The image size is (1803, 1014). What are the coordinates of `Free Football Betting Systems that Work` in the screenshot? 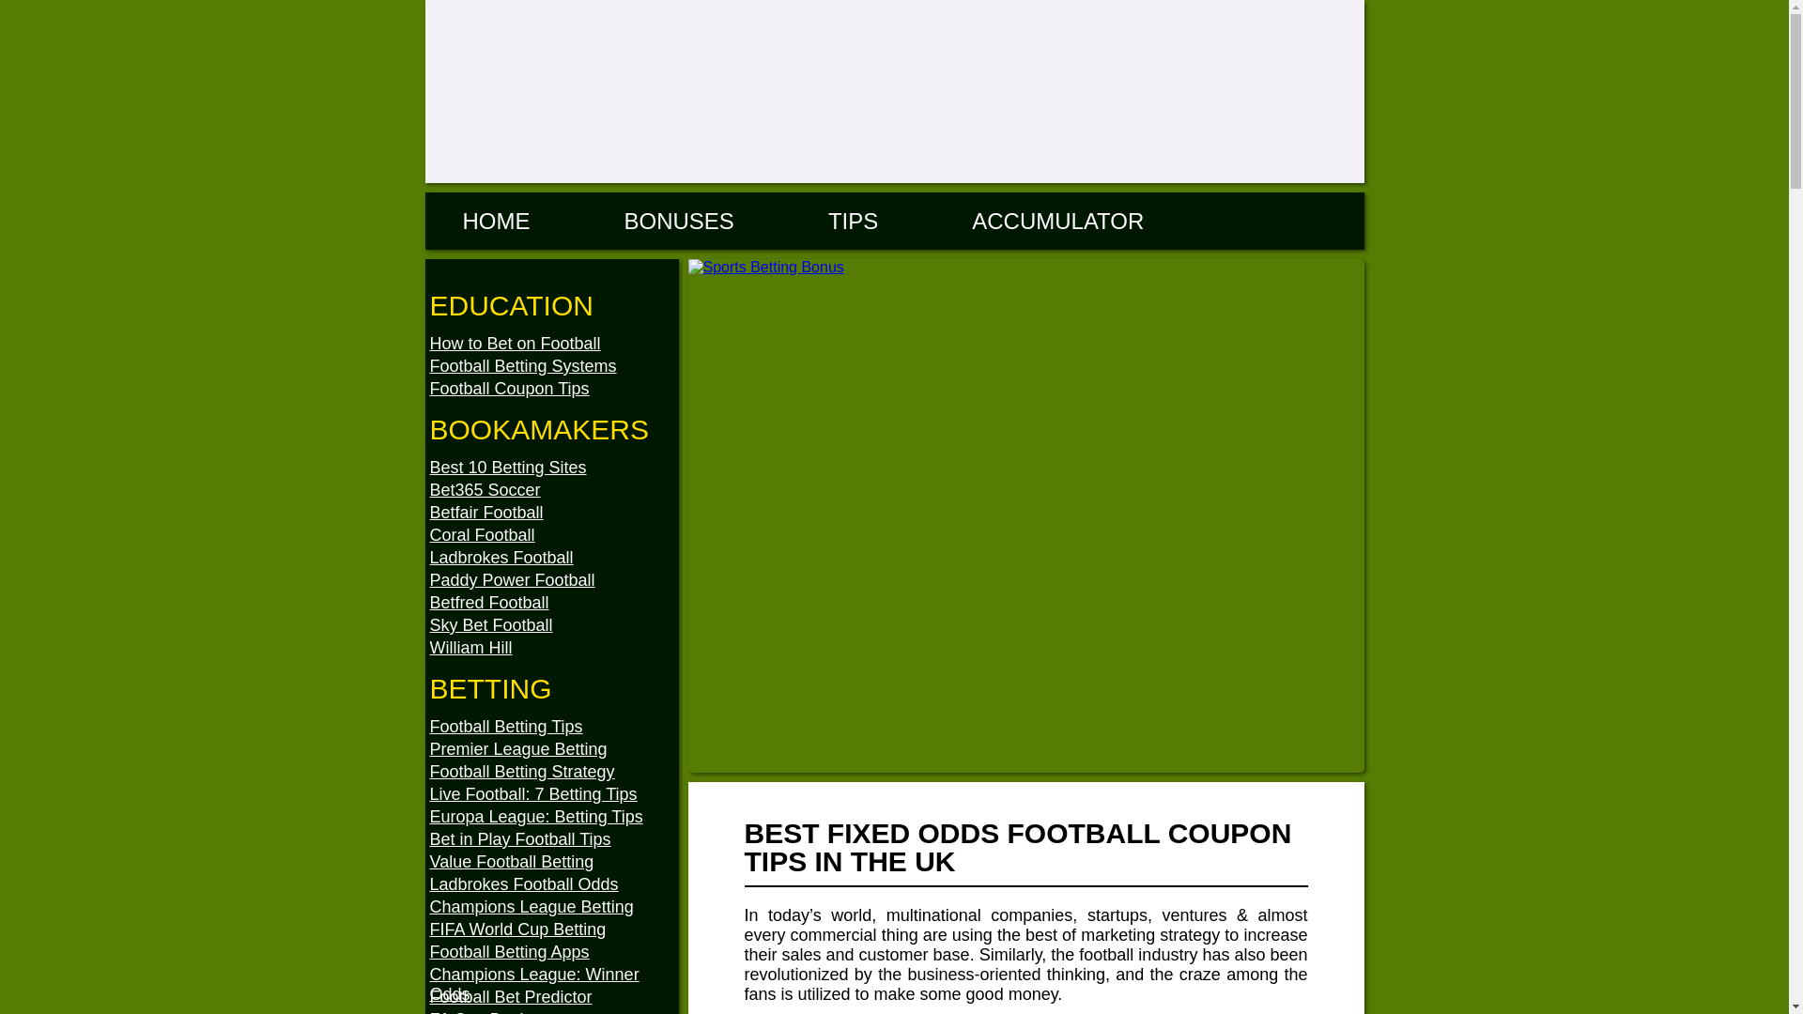 It's located at (554, 366).